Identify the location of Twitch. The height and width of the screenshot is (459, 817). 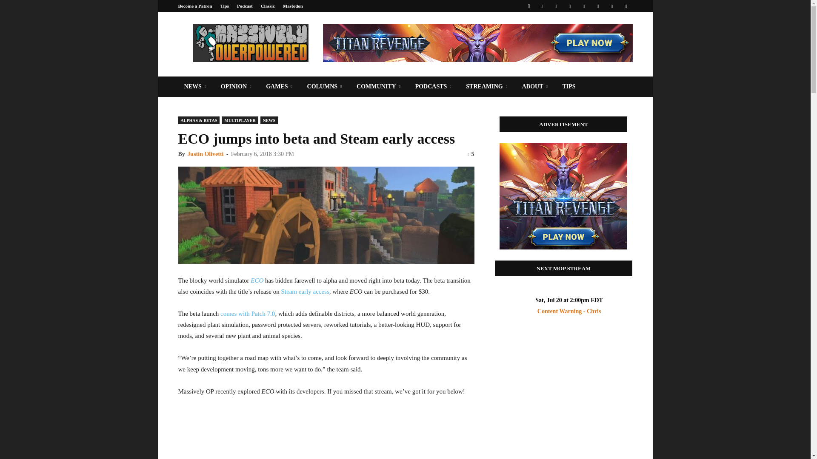
(598, 6).